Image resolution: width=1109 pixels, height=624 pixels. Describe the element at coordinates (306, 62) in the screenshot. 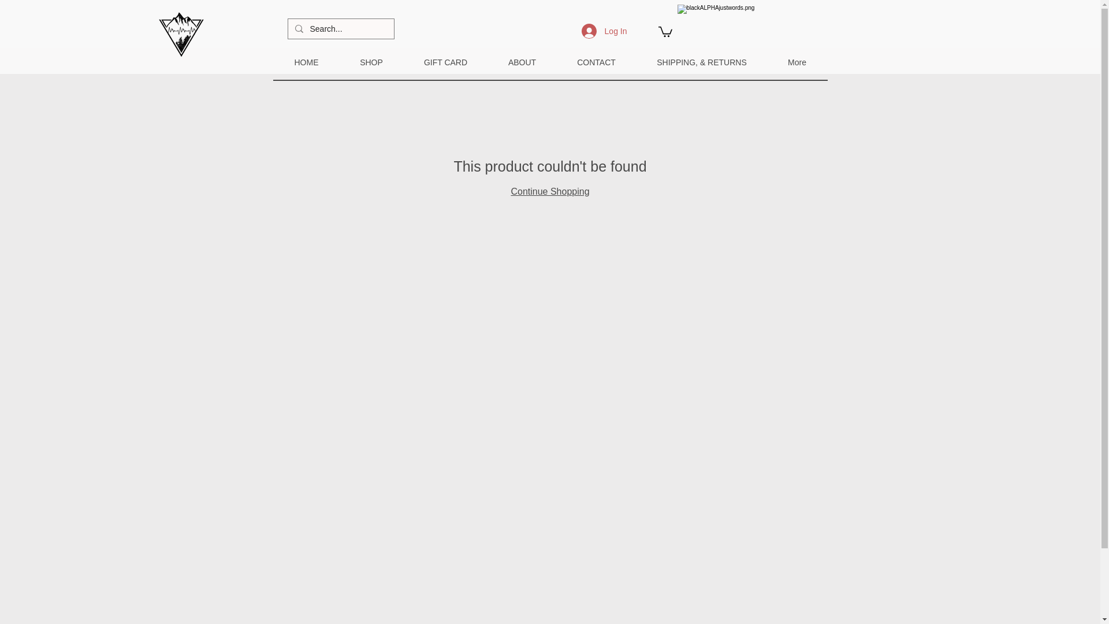

I see `HOME` at that location.